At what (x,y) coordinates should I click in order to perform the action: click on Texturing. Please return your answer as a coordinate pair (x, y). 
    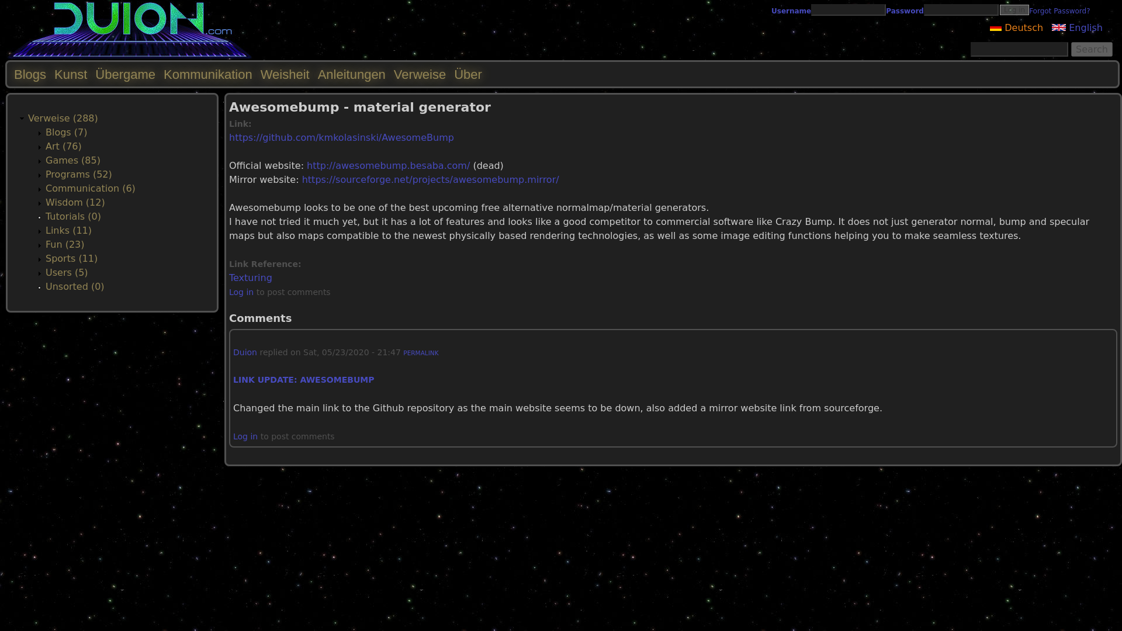
    Looking at the image, I should click on (250, 277).